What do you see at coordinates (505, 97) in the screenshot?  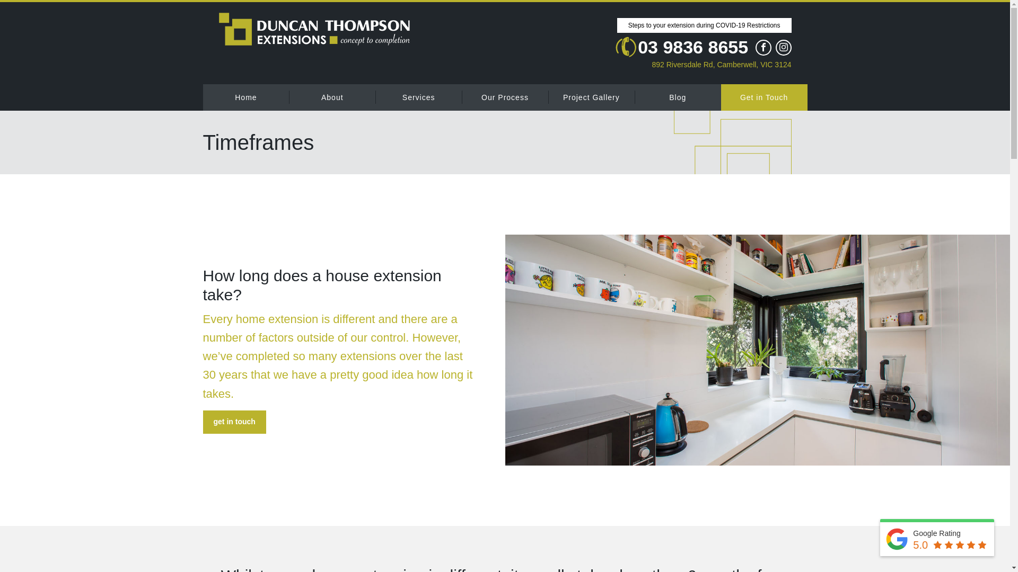 I see `Our Process` at bounding box center [505, 97].